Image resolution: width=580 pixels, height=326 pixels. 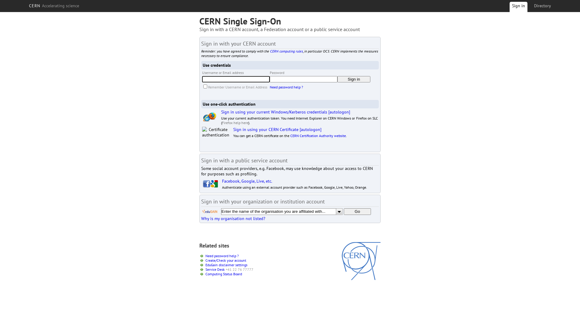 What do you see at coordinates (226, 260) in the screenshot?
I see `Create/Check your account` at bounding box center [226, 260].